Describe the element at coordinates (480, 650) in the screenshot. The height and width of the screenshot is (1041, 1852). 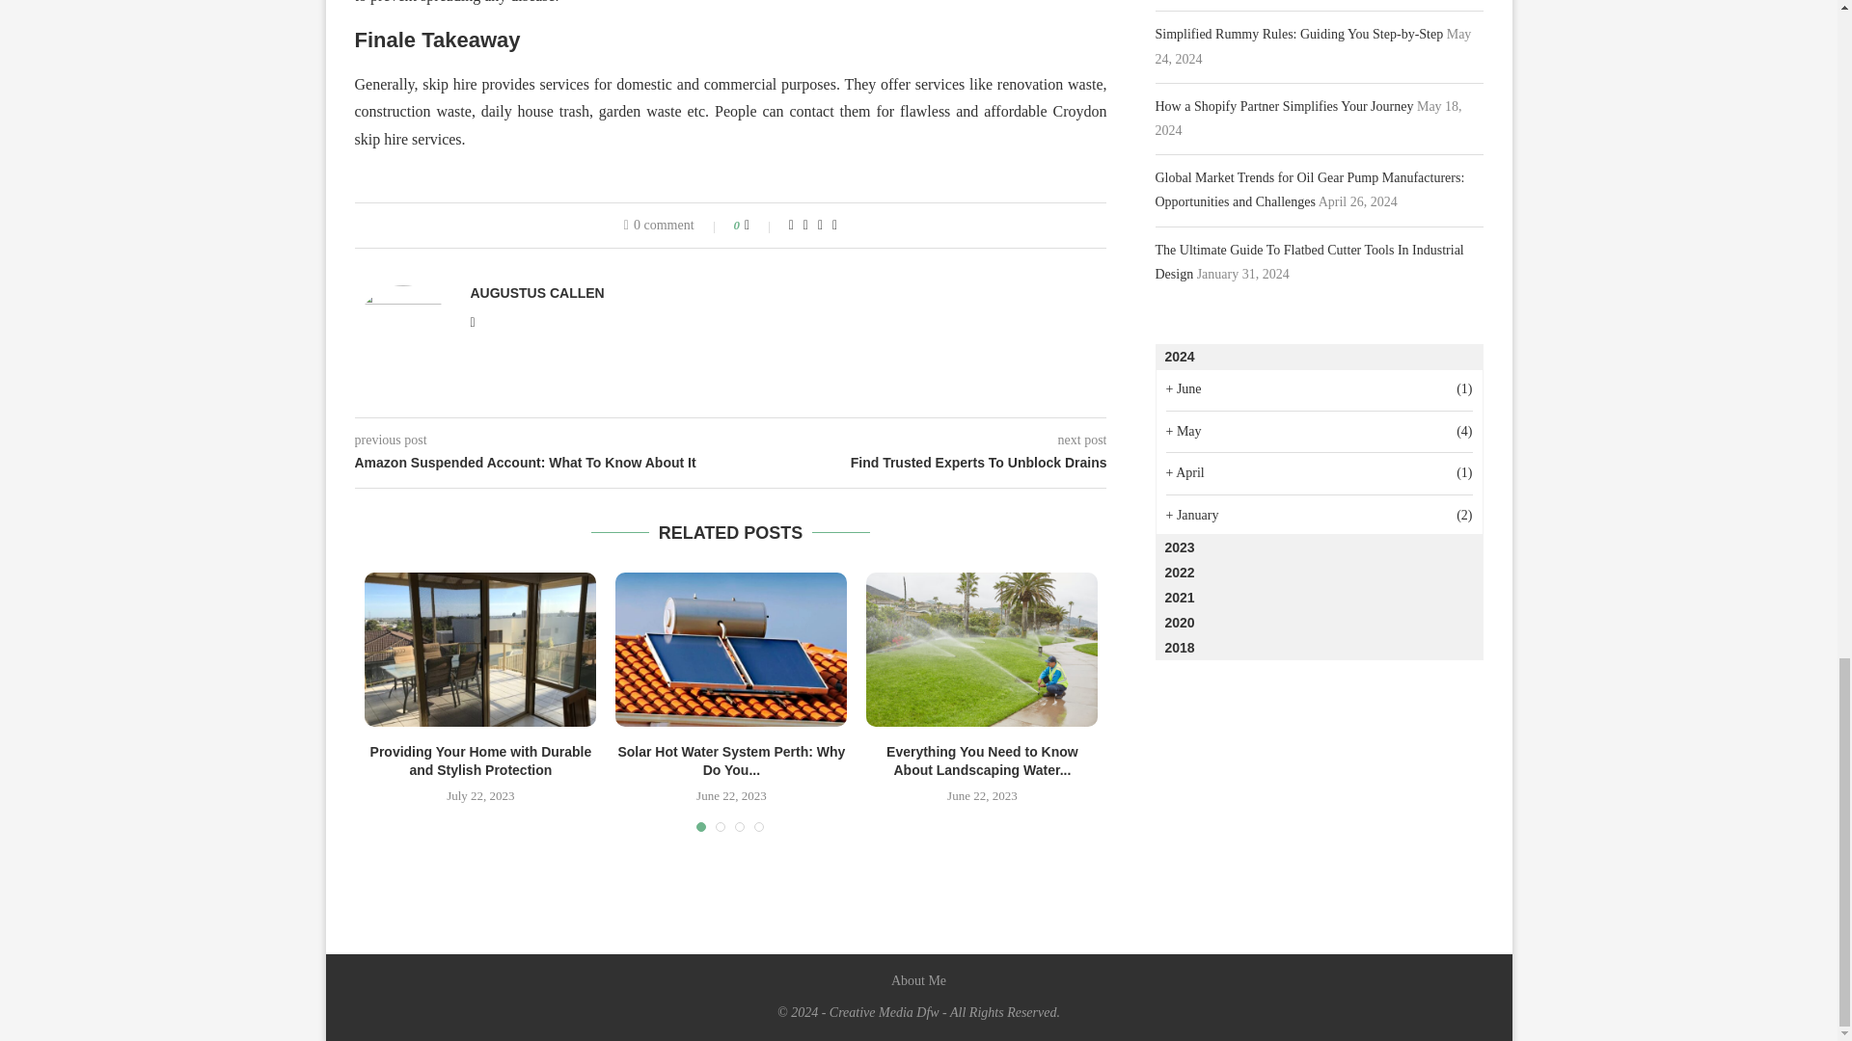
I see `Providing Your Home with Durable and Stylish Protection` at that location.